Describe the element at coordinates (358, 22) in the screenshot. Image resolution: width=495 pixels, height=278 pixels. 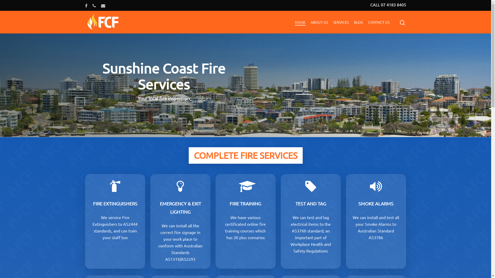
I see `BLOG` at that location.